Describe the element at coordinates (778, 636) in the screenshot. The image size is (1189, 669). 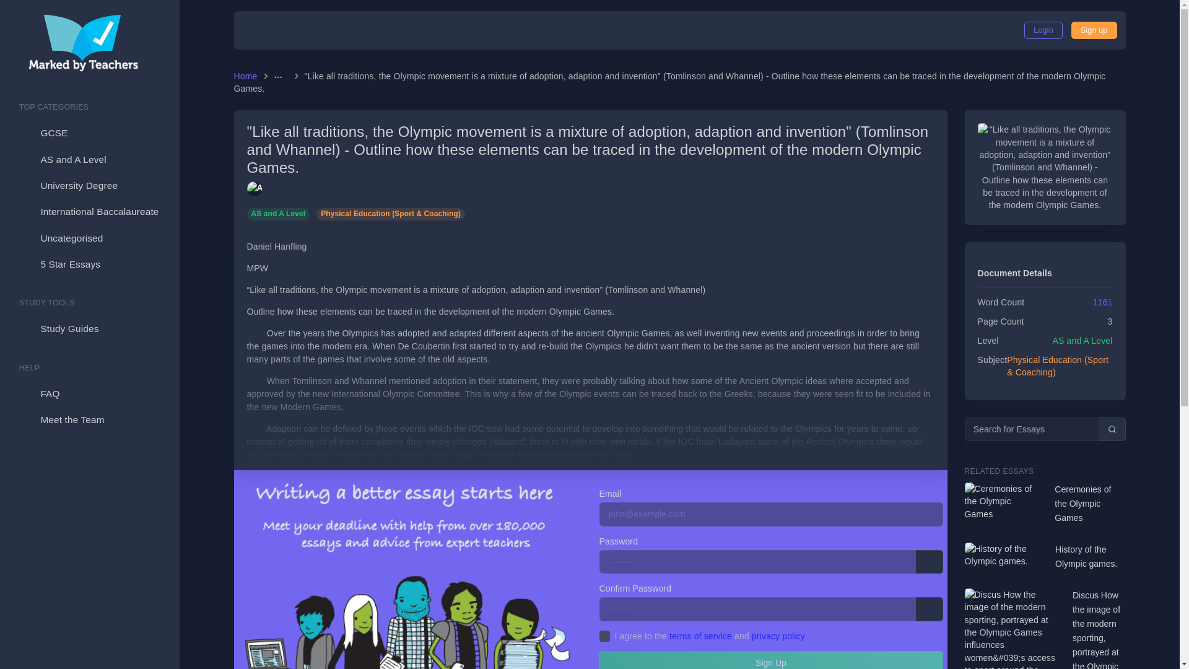
I see `privacy policy` at that location.